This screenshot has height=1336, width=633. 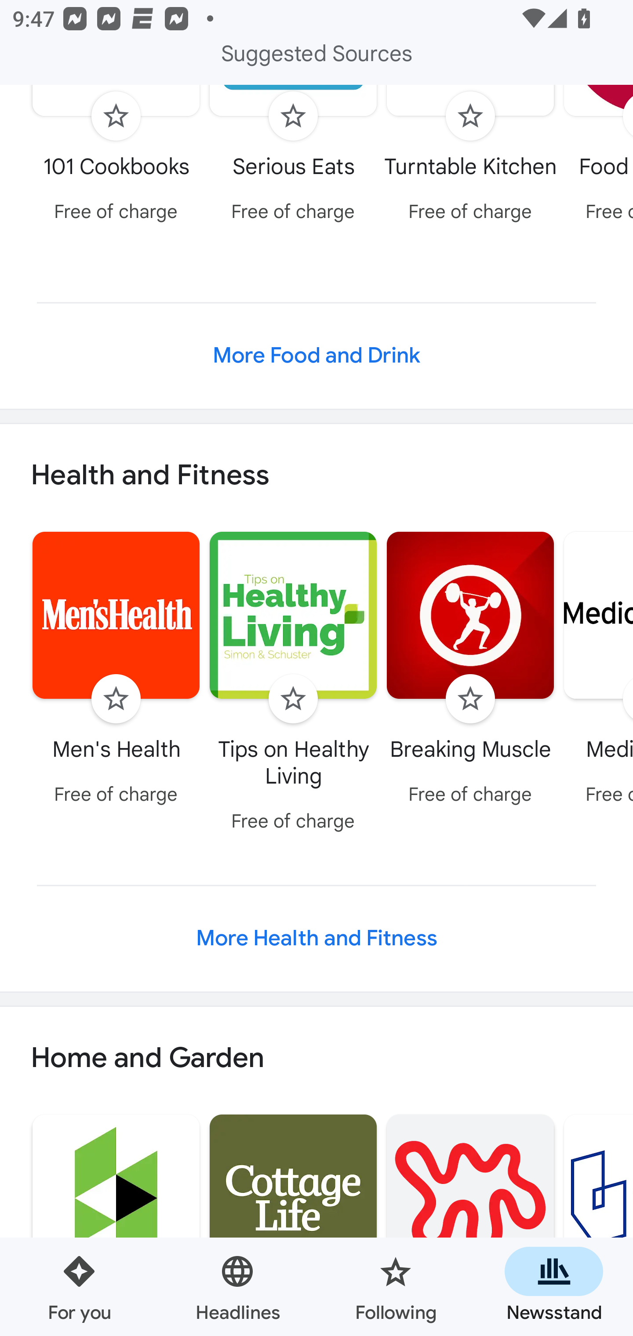 What do you see at coordinates (316, 1059) in the screenshot?
I see `Home and Garden` at bounding box center [316, 1059].